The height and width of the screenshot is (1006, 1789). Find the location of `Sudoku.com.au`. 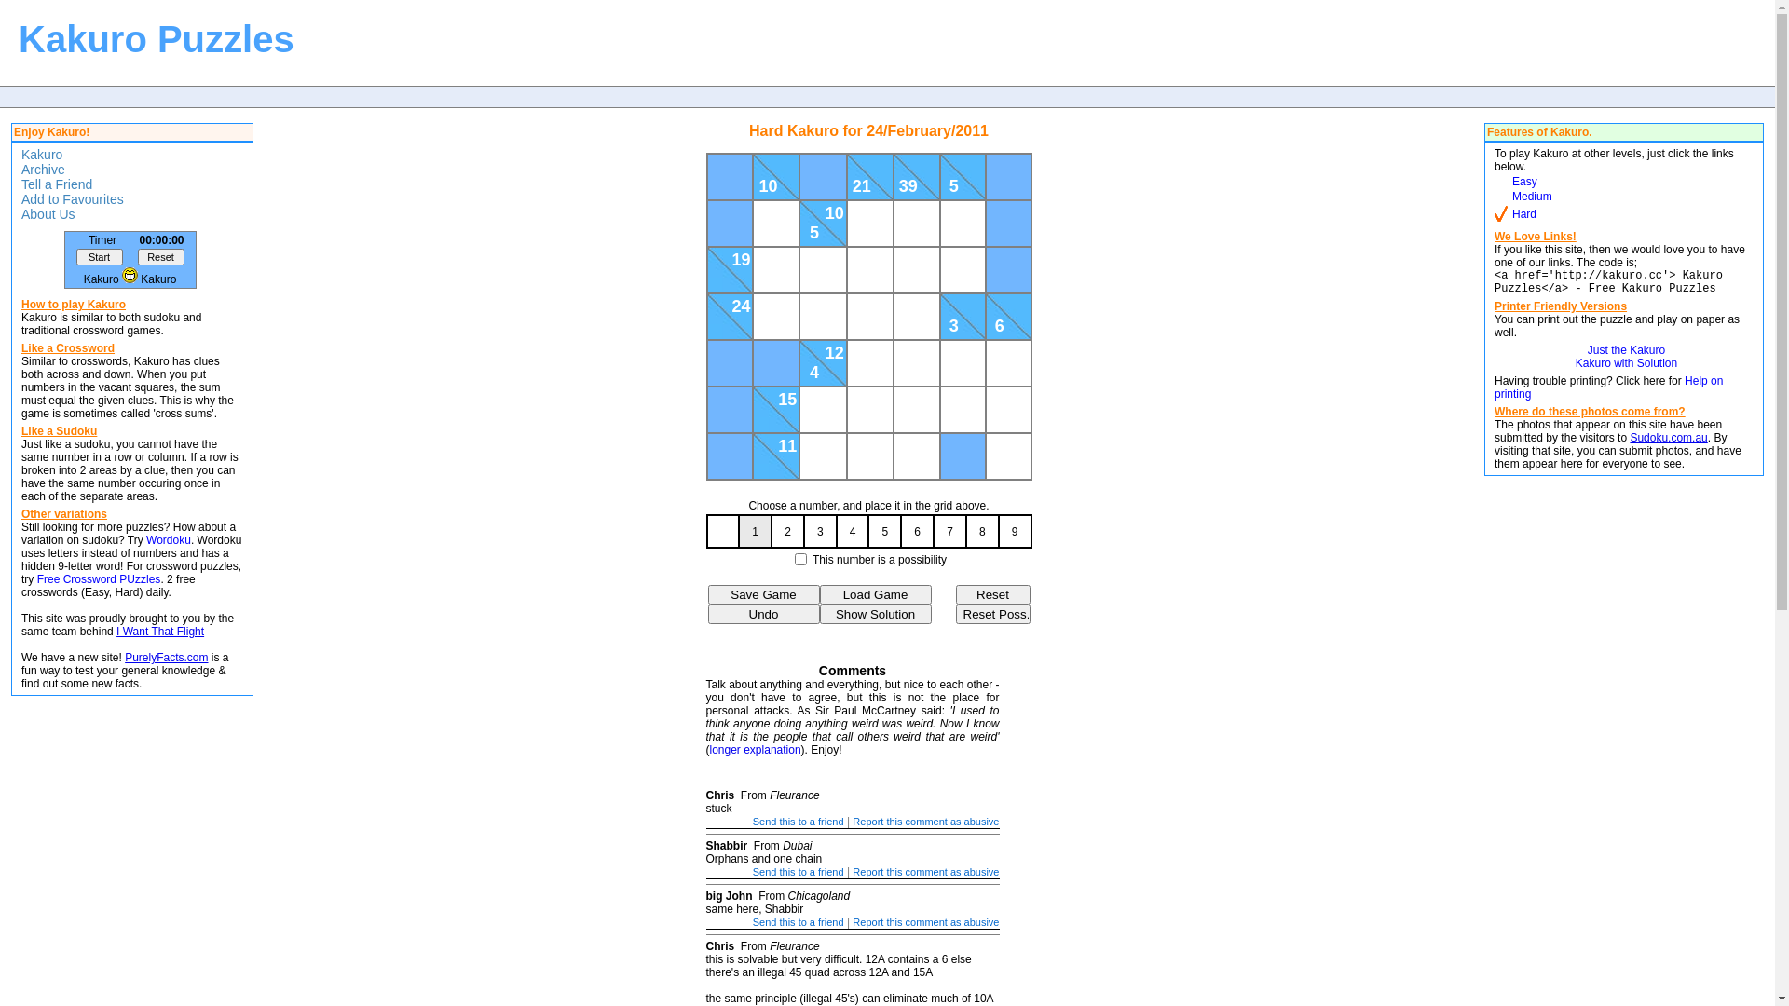

Sudoku.com.au is located at coordinates (1668, 438).